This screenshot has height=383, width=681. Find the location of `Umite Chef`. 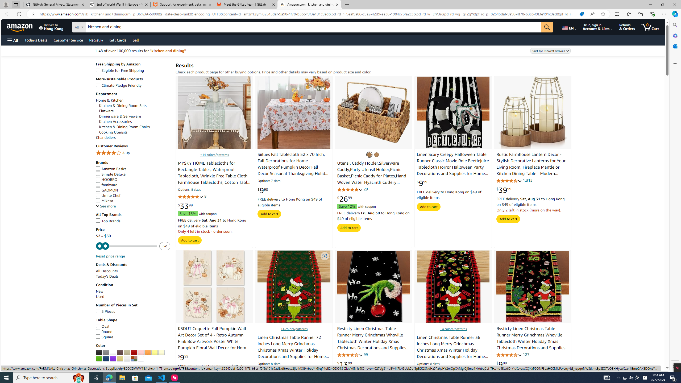

Umite Chef is located at coordinates (108, 195).